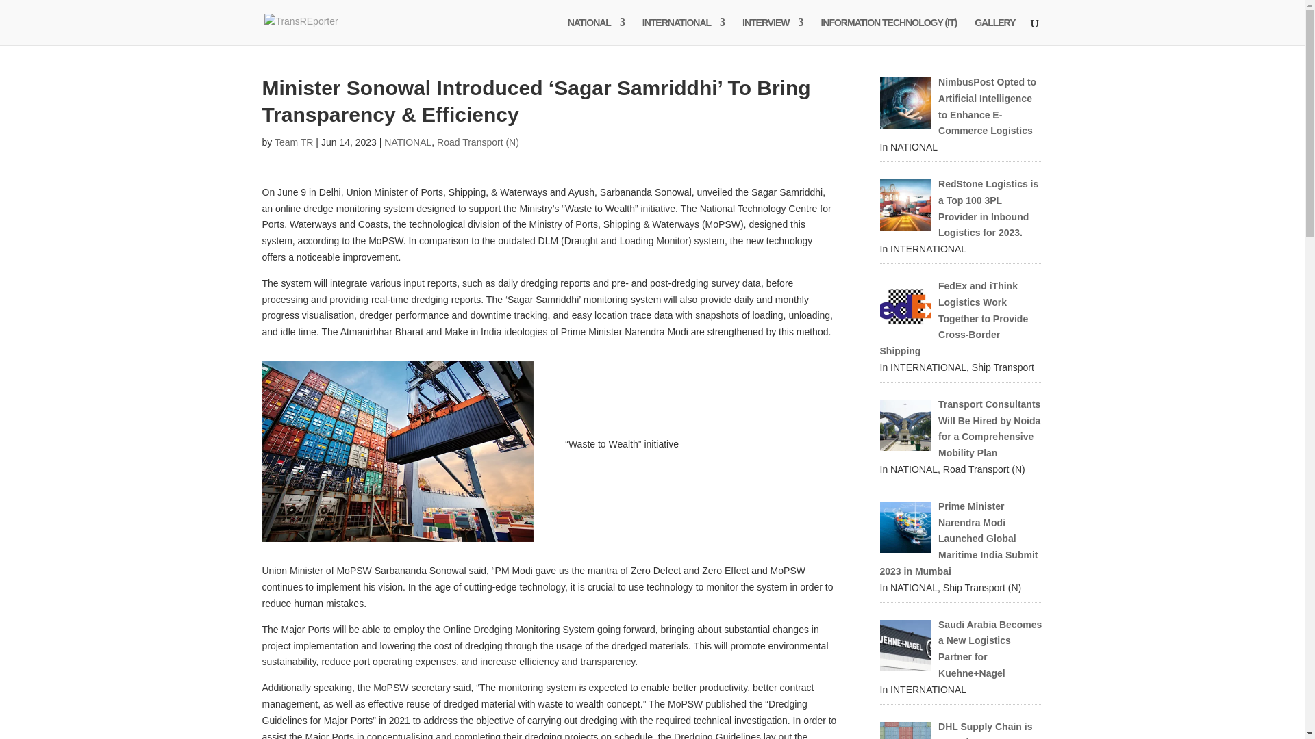  Describe the element at coordinates (295, 142) in the screenshot. I see `Posts by Team TR` at that location.